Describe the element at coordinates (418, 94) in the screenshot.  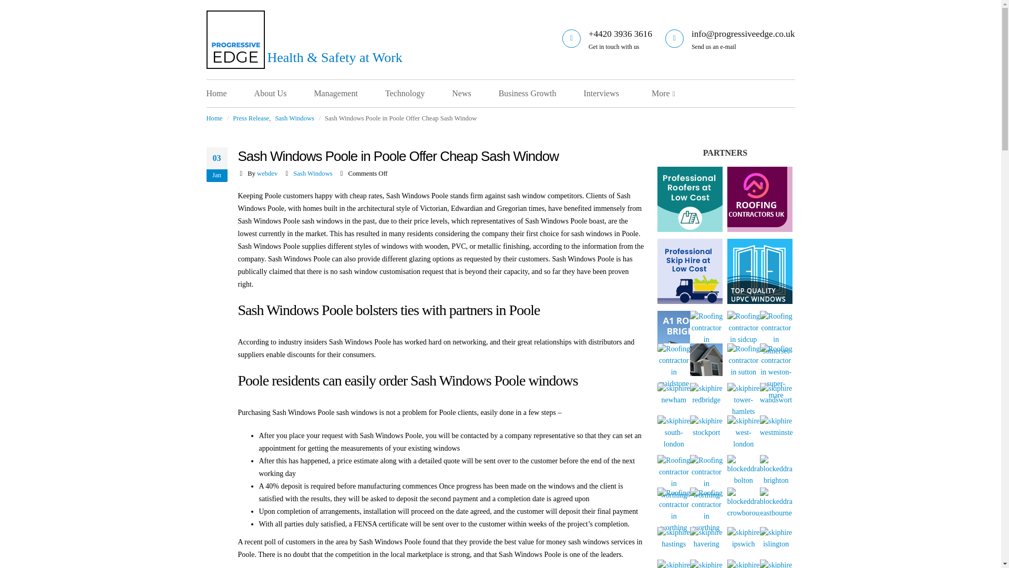
I see `Technology` at that location.